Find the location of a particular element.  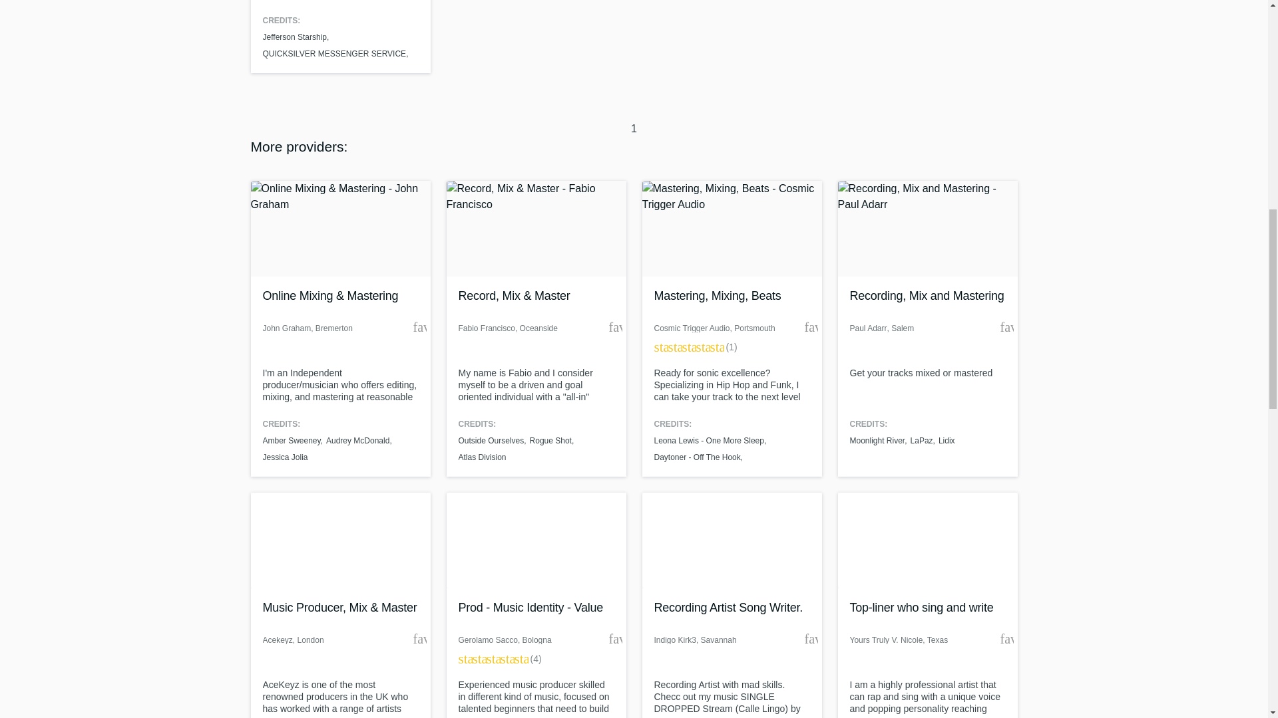

Add to favorites is located at coordinates (419, 638).